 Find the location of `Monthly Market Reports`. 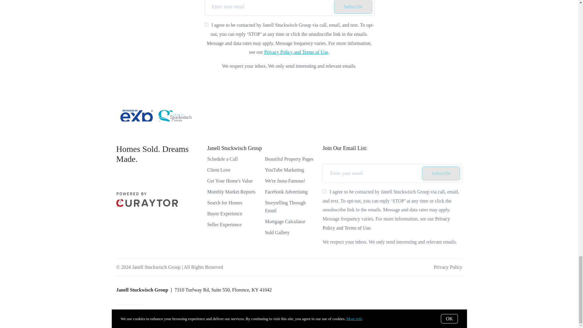

Monthly Market Reports is located at coordinates (231, 192).